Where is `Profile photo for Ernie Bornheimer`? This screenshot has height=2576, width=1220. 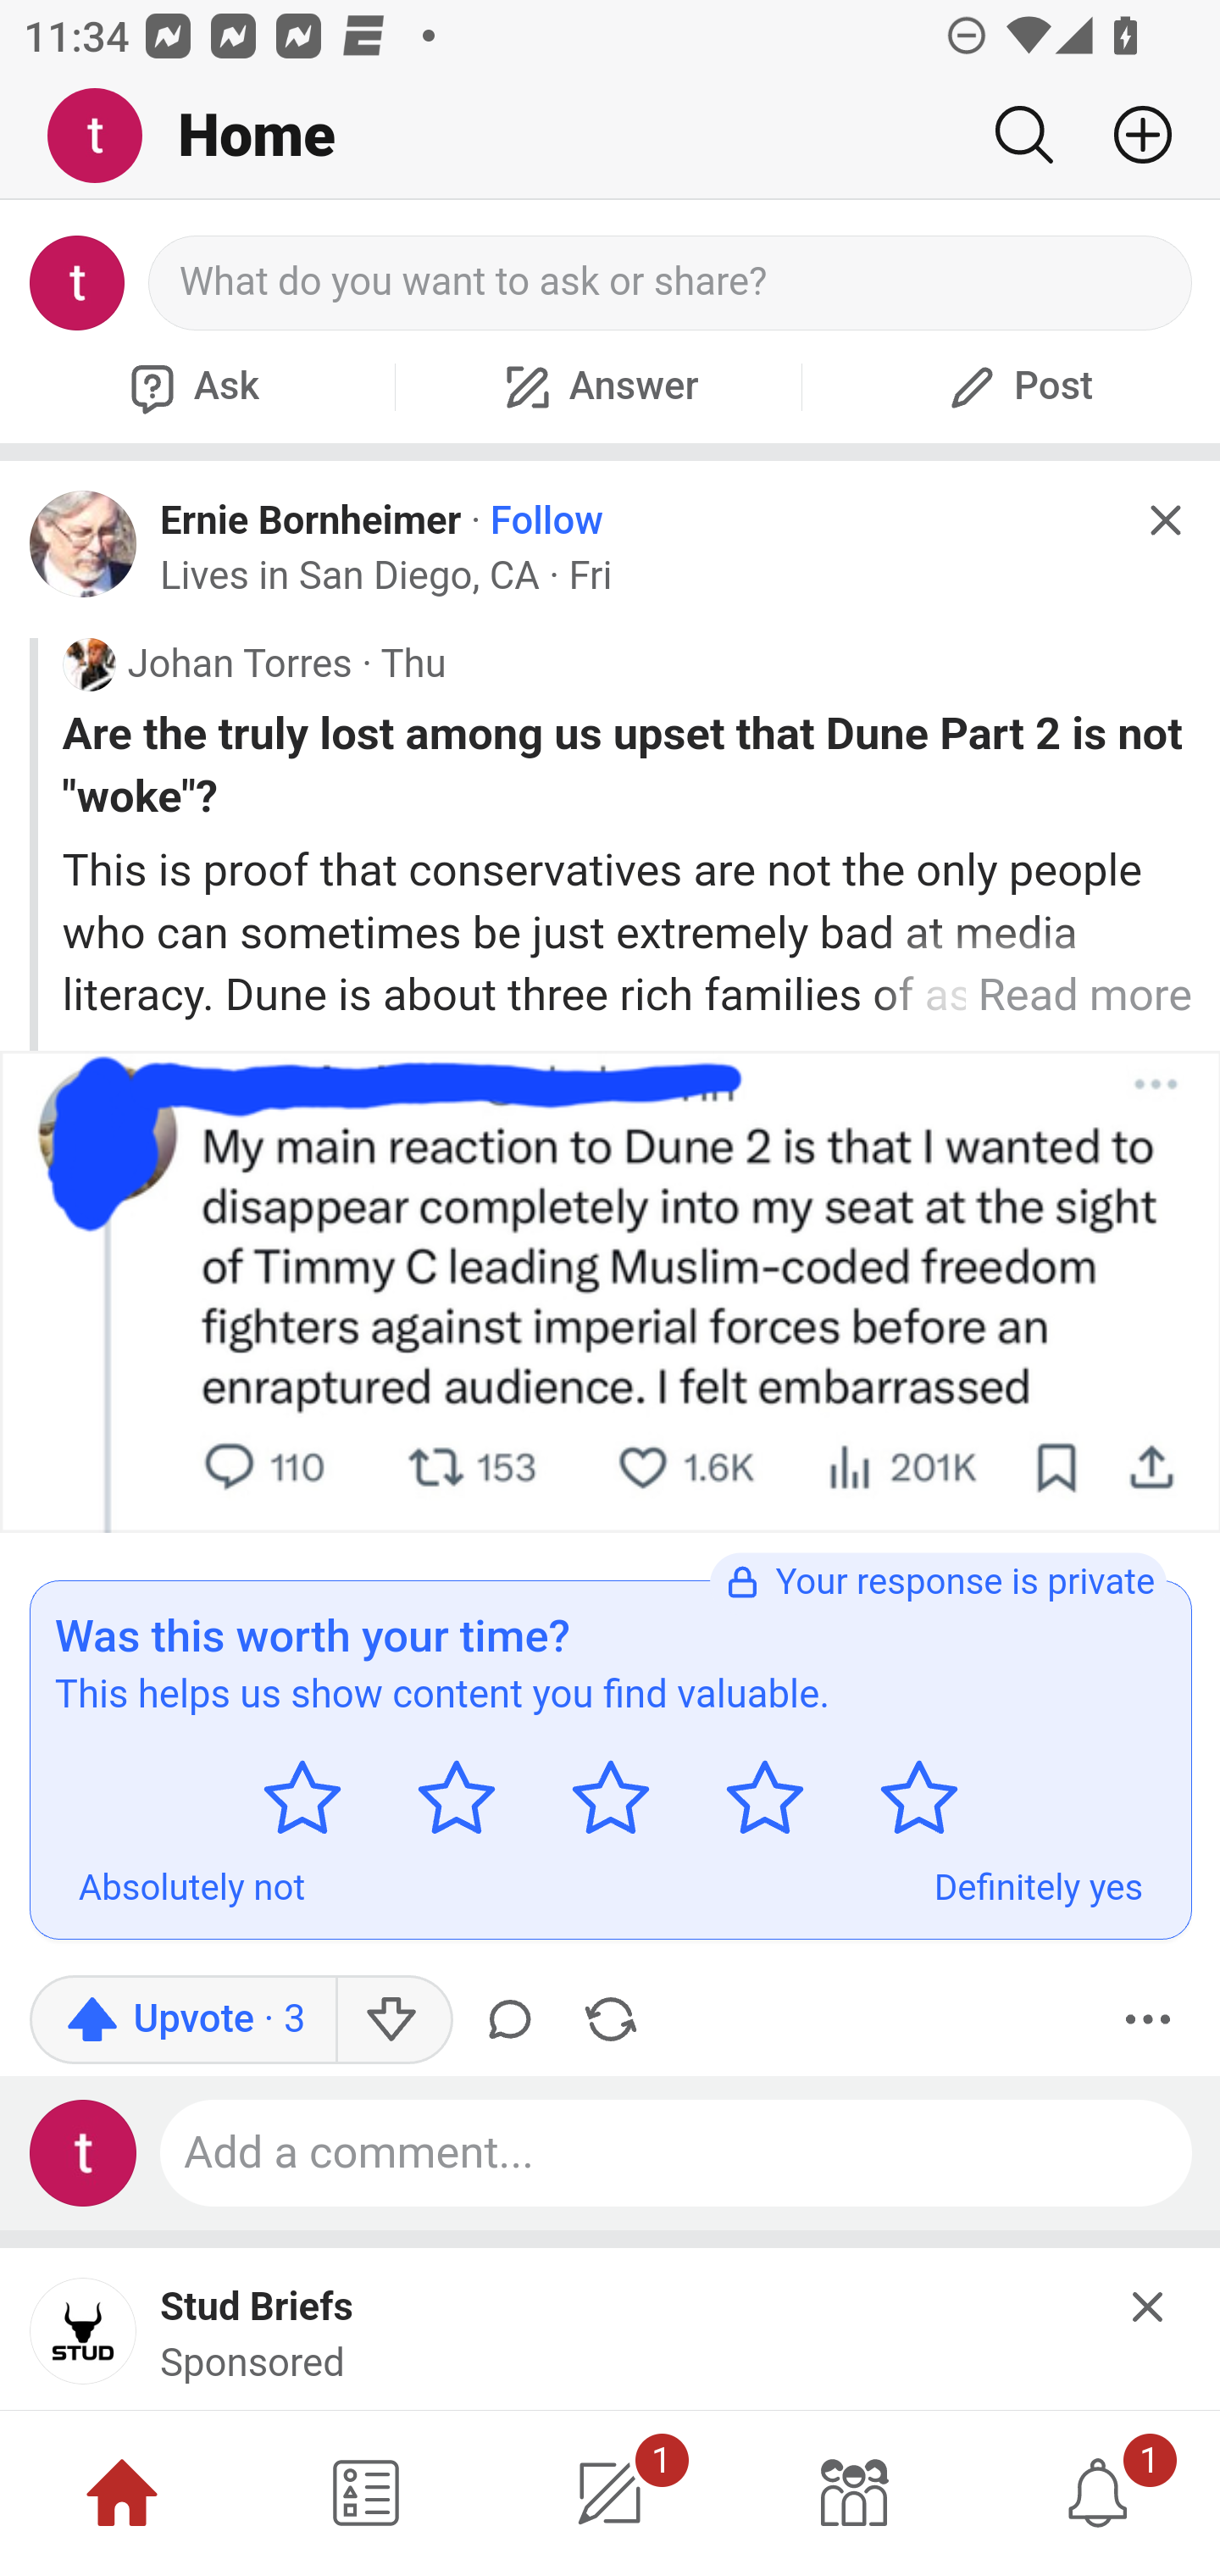 Profile photo for Ernie Bornheimer is located at coordinates (84, 543).